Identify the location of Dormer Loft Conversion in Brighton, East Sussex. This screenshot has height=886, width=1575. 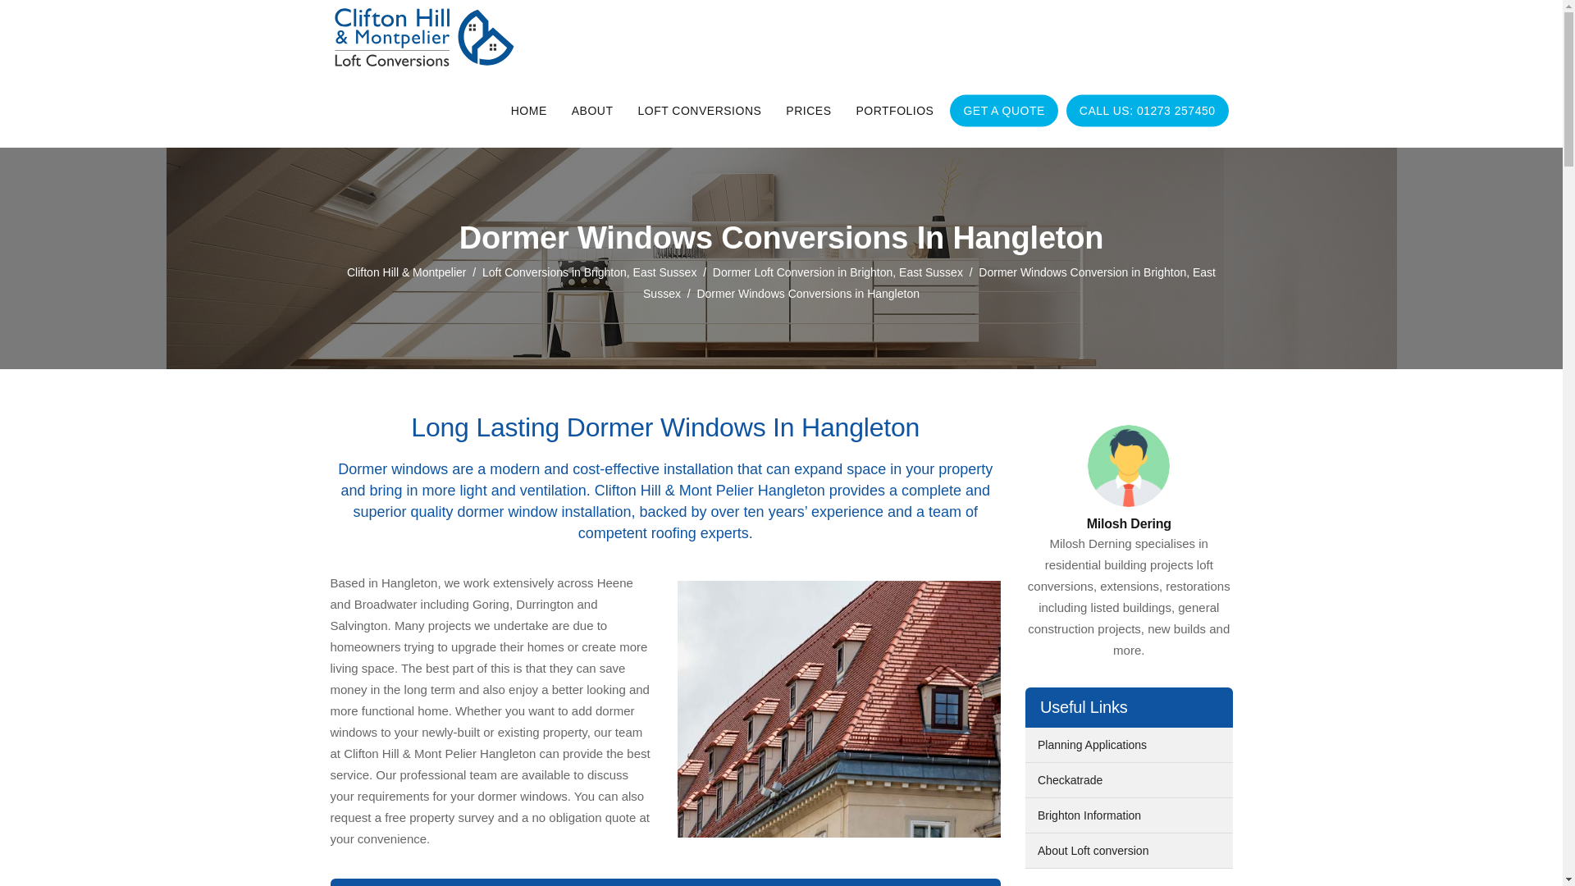
(838, 272).